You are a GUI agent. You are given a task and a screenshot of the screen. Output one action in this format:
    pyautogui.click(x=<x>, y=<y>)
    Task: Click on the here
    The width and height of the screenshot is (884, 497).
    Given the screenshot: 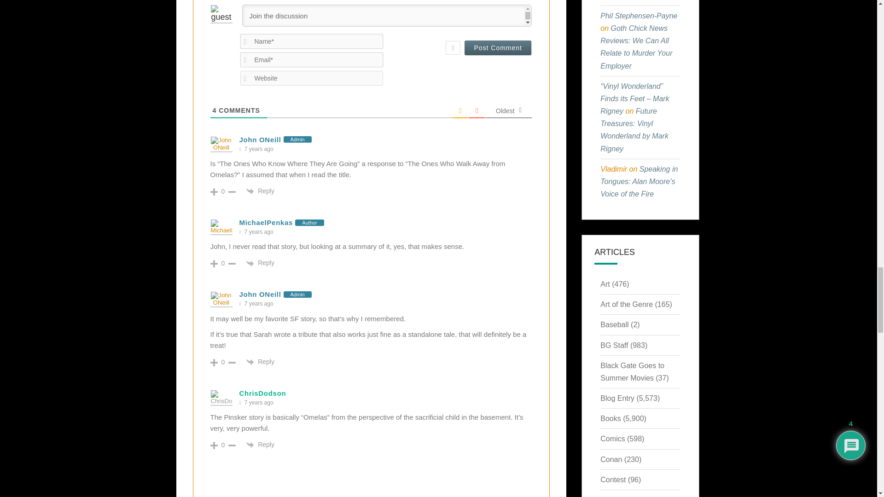 What is the action you would take?
    pyautogui.click(x=267, y=338)
    